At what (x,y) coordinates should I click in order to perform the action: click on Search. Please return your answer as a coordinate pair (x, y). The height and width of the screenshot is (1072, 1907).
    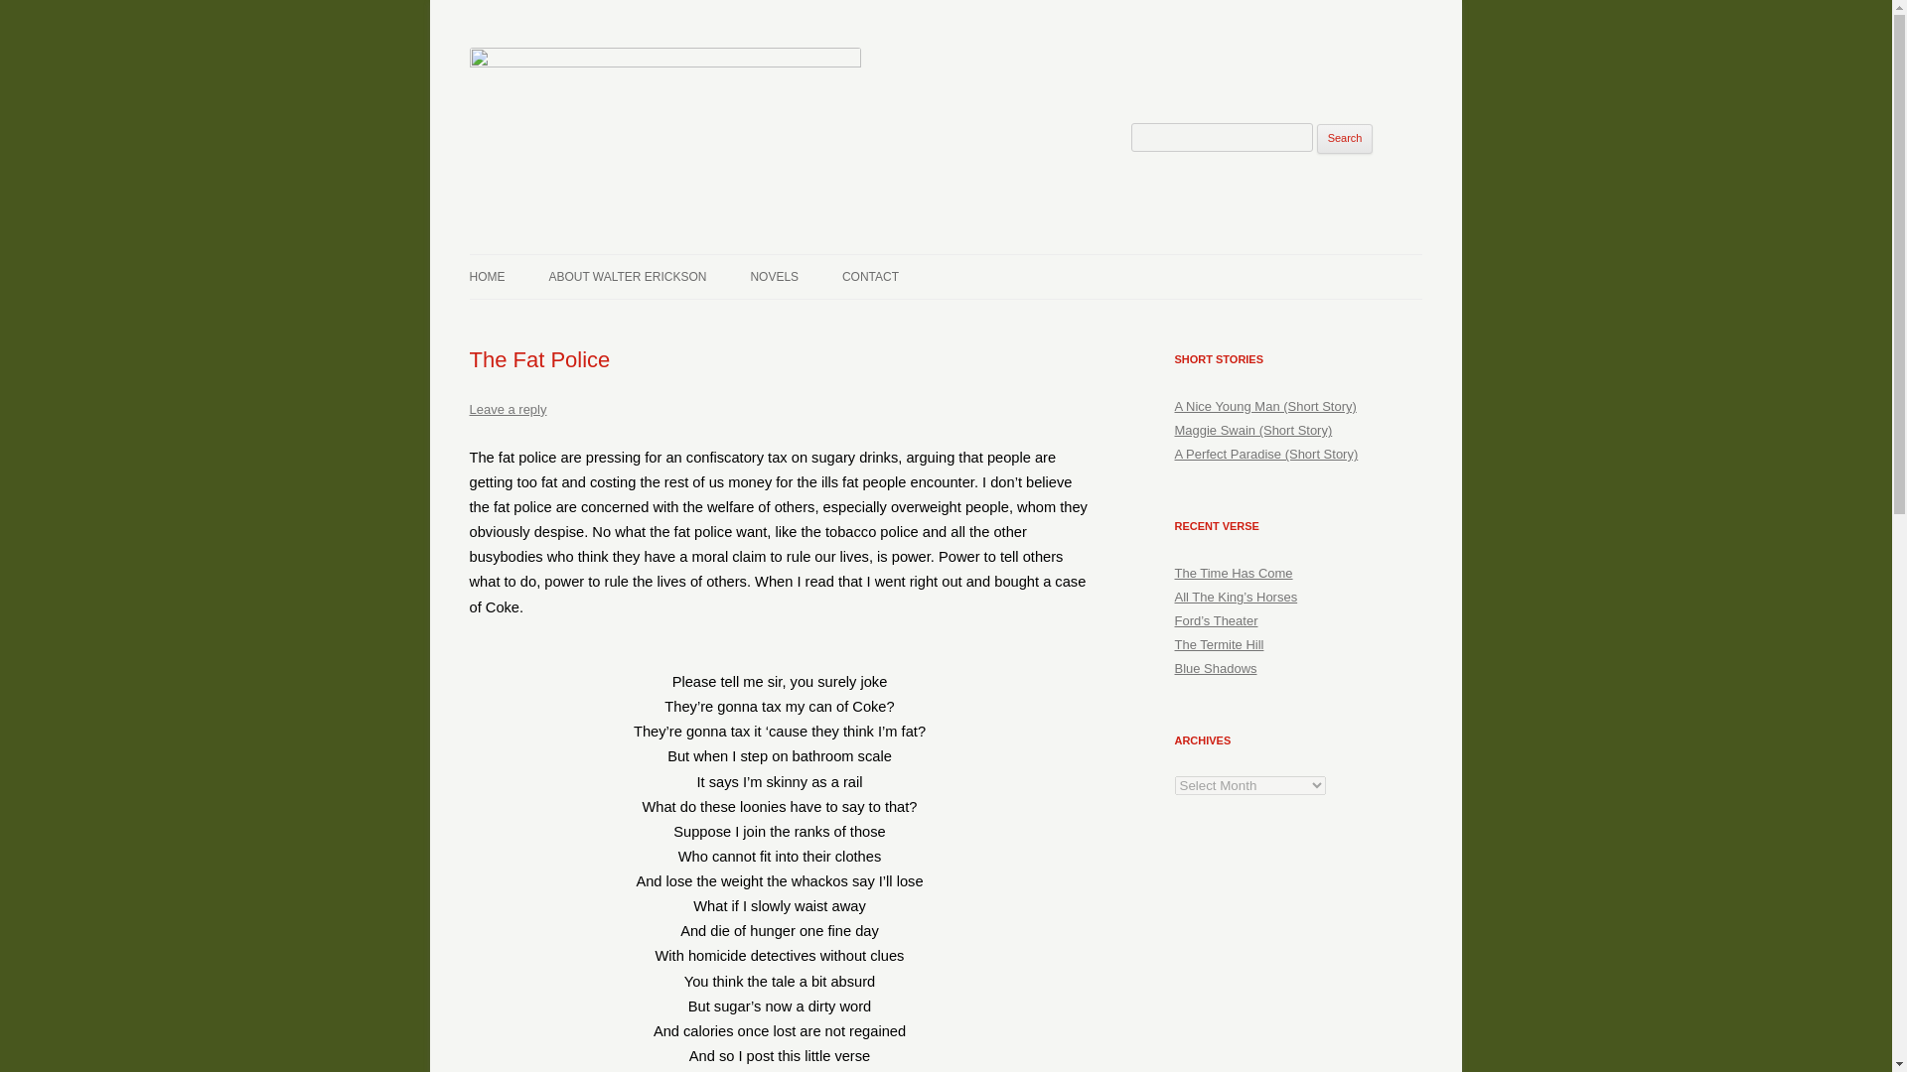
    Looking at the image, I should click on (1345, 139).